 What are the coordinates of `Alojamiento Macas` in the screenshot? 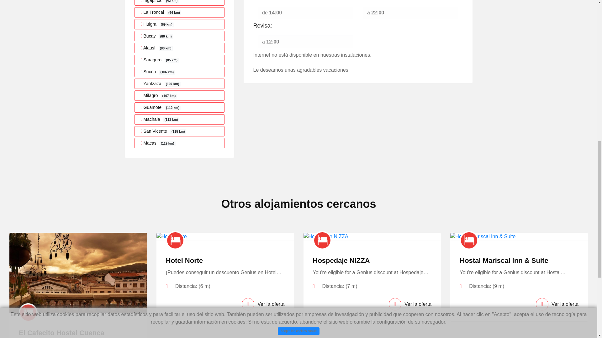 It's located at (180, 143).